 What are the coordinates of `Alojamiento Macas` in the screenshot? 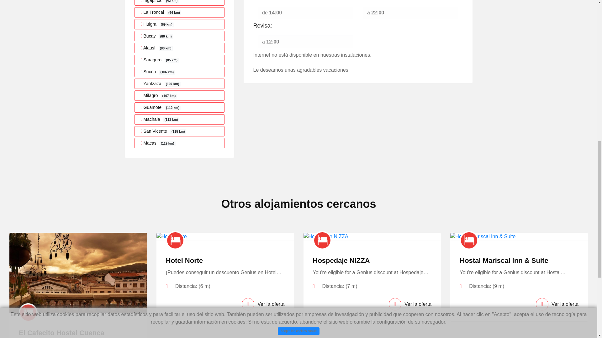 It's located at (180, 143).